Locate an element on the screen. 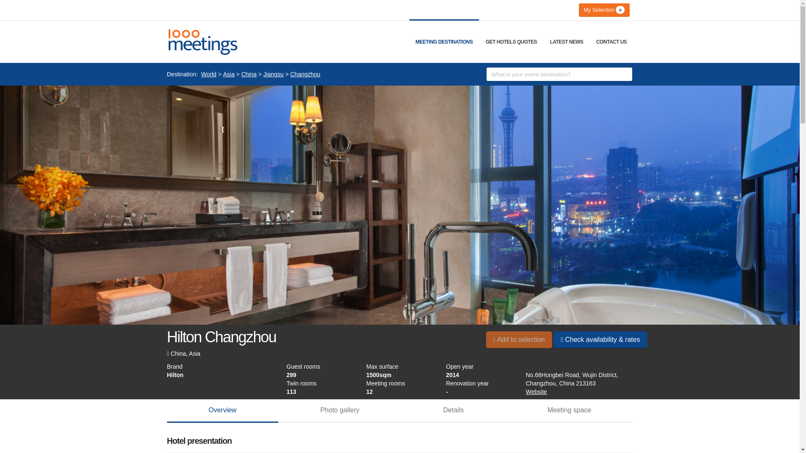 Image resolution: width=806 pixels, height=453 pixels. MEETING DESTINATIONS is located at coordinates (444, 42).